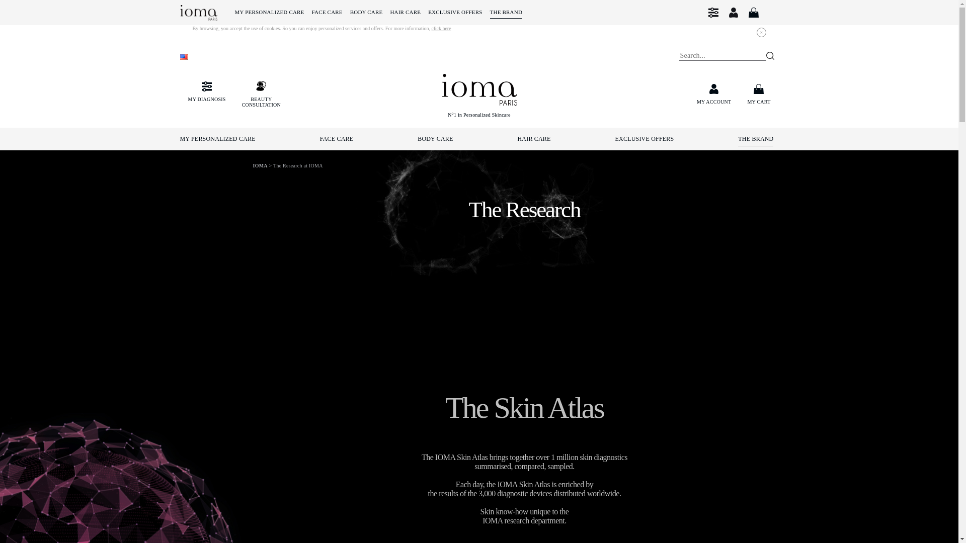  I want to click on HAIR CARE, so click(262, 95).